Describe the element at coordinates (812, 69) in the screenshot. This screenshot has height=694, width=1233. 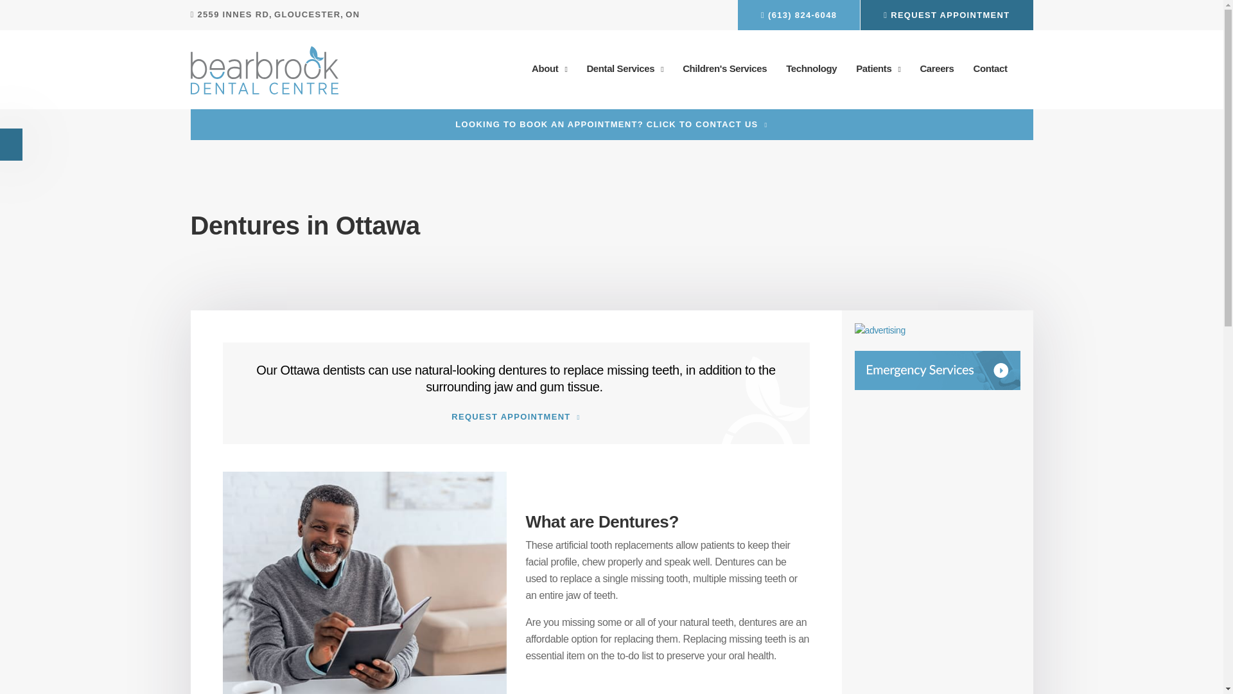
I see `Technology` at that location.